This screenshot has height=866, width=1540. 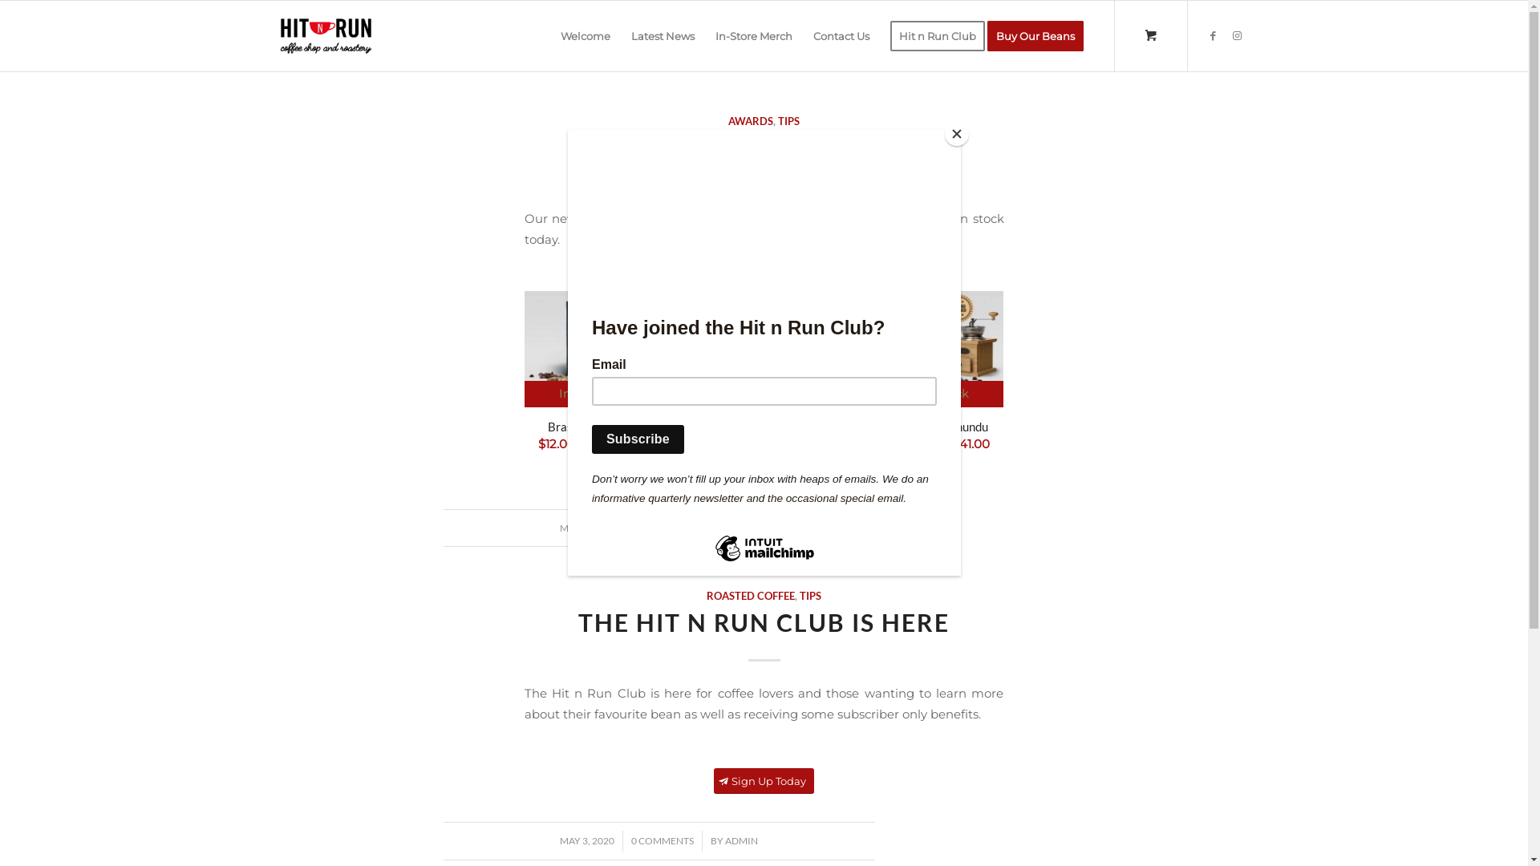 What do you see at coordinates (751, 121) in the screenshot?
I see `AWARDS` at bounding box center [751, 121].